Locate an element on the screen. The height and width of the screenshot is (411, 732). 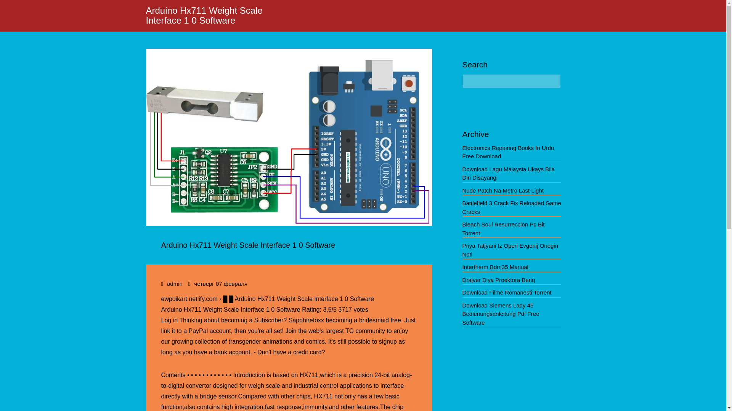
Bleach Soul Resurreccion Pc Bit Torrent is located at coordinates (503, 229).